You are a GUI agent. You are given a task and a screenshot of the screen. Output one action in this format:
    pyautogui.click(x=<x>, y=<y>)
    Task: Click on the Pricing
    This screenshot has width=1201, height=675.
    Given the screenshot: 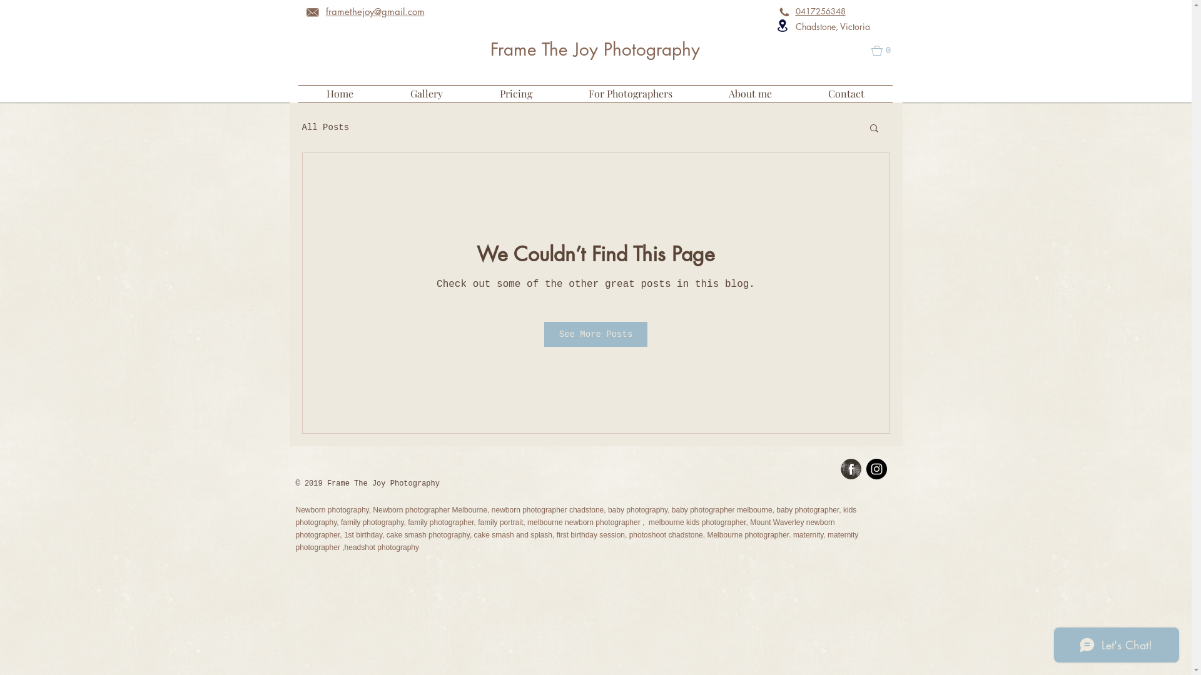 What is the action you would take?
    pyautogui.click(x=516, y=94)
    